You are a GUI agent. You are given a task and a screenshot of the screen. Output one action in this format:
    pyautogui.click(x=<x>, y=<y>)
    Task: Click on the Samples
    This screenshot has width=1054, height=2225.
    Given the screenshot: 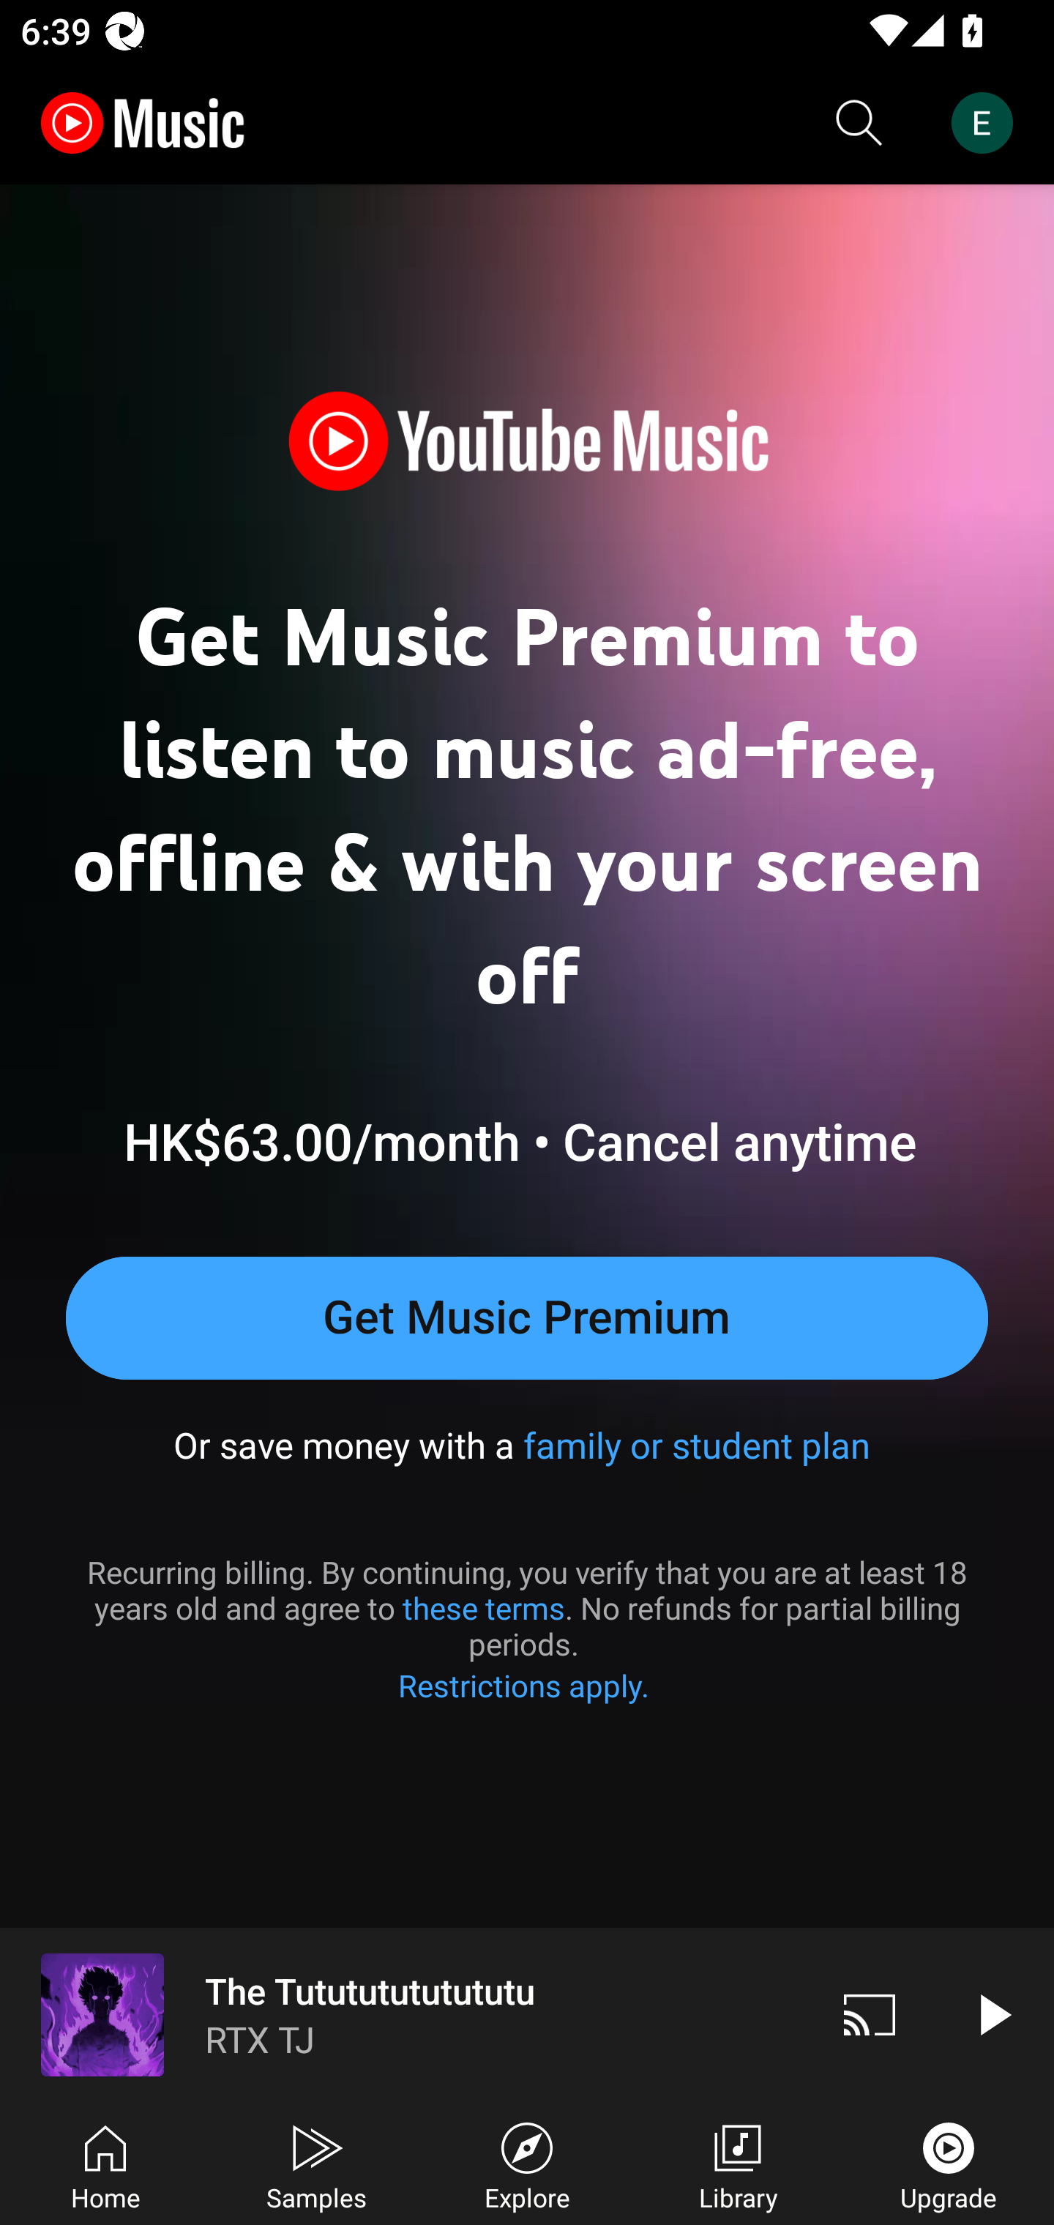 What is the action you would take?
    pyautogui.click(x=316, y=2164)
    